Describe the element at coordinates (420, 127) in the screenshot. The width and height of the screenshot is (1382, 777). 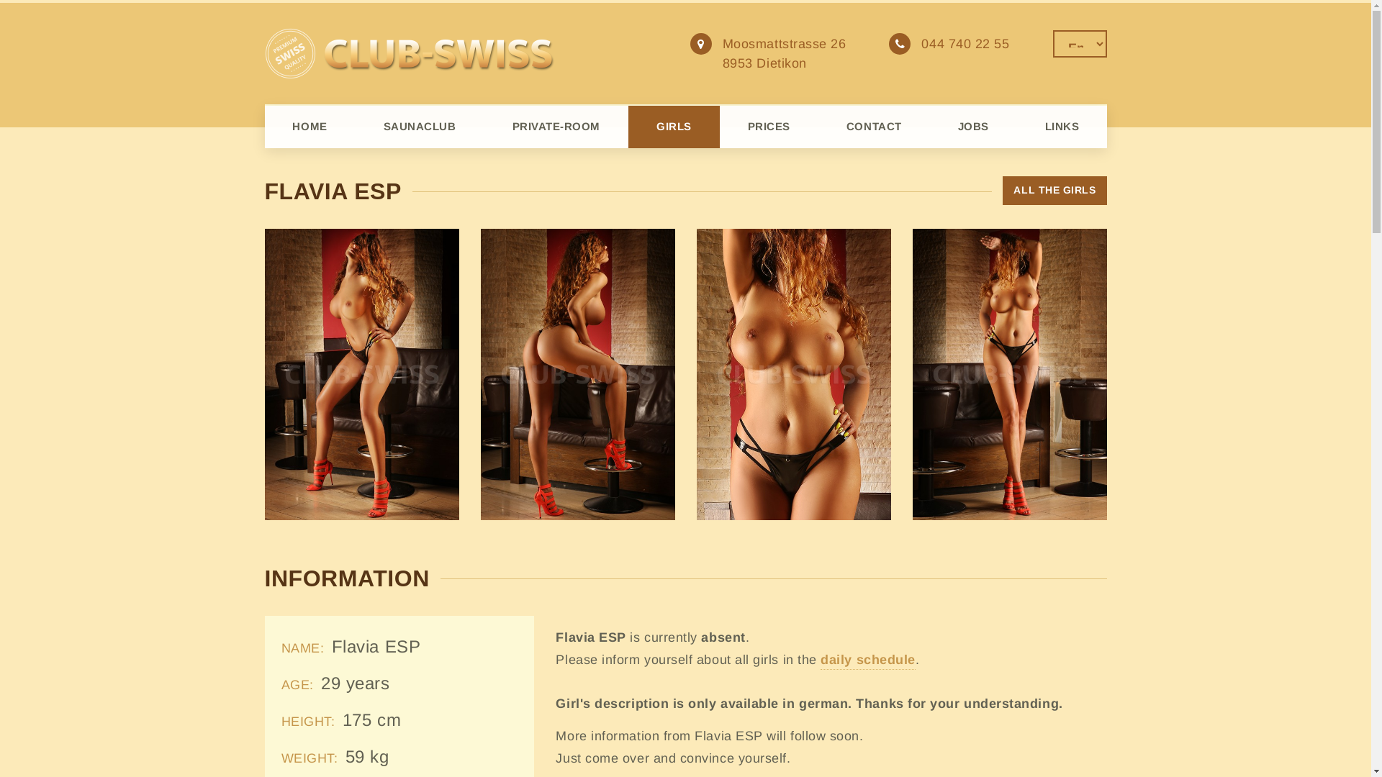
I see `SAUNACLUB` at that location.